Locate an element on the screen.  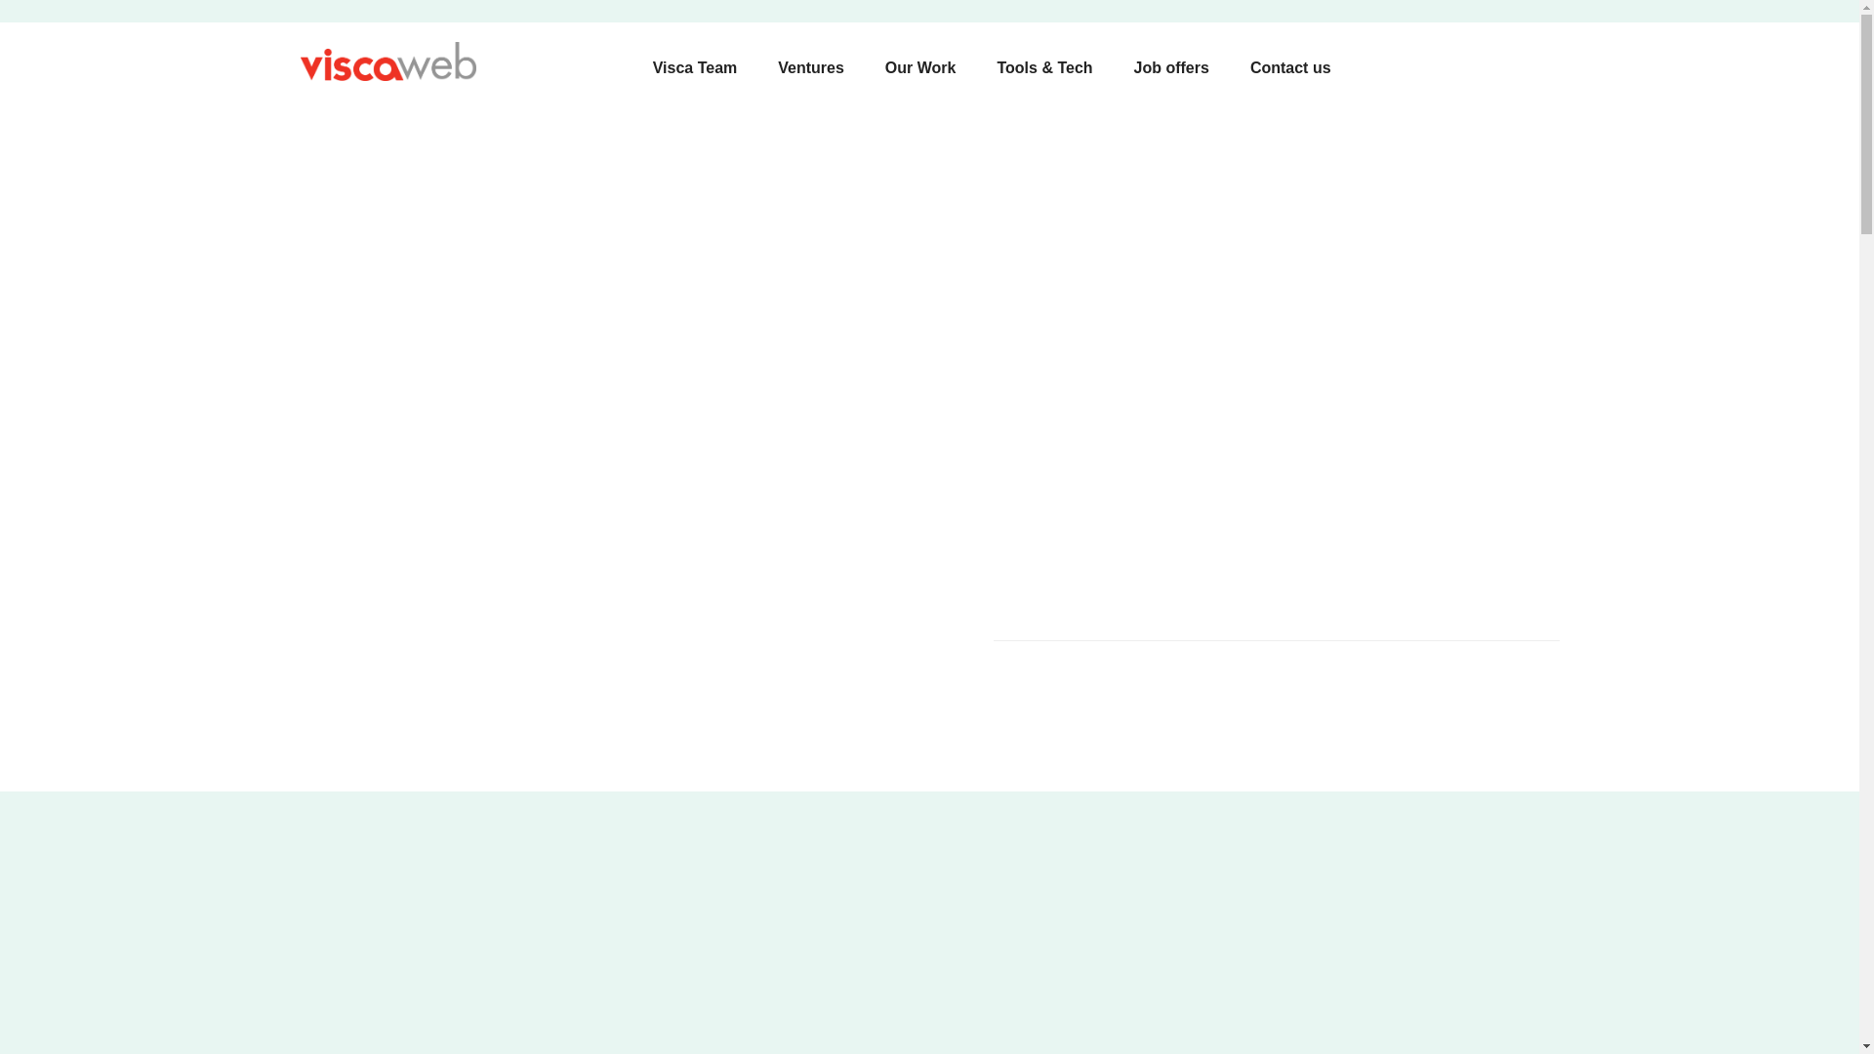
Visca Team is located at coordinates (703, 68).